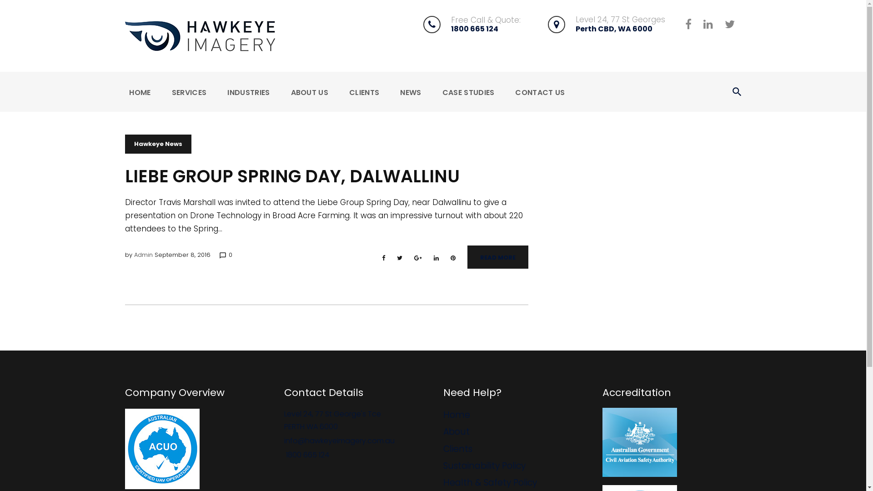 Image resolution: width=873 pixels, height=491 pixels. Describe the element at coordinates (140, 92) in the screenshot. I see `HOME` at that location.